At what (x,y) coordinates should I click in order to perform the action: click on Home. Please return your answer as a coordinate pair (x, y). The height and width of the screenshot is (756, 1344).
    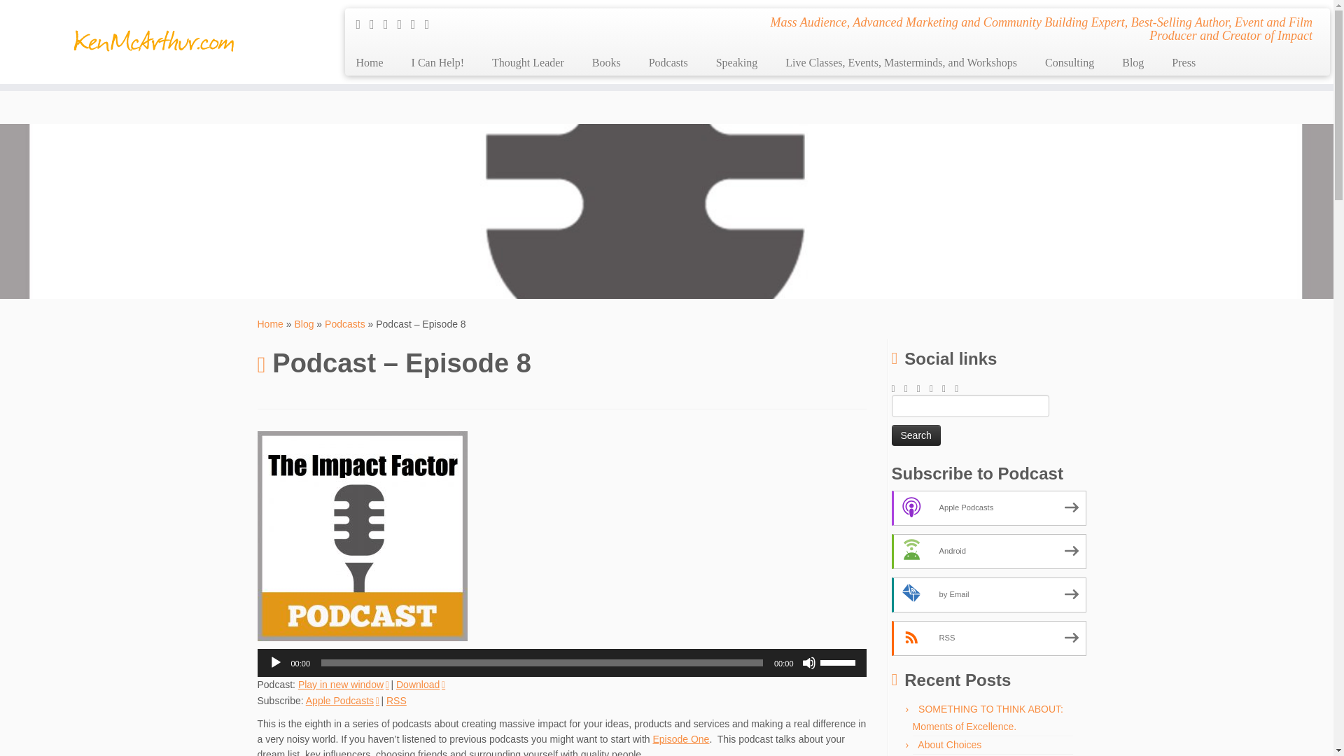
    Looking at the image, I should click on (270, 323).